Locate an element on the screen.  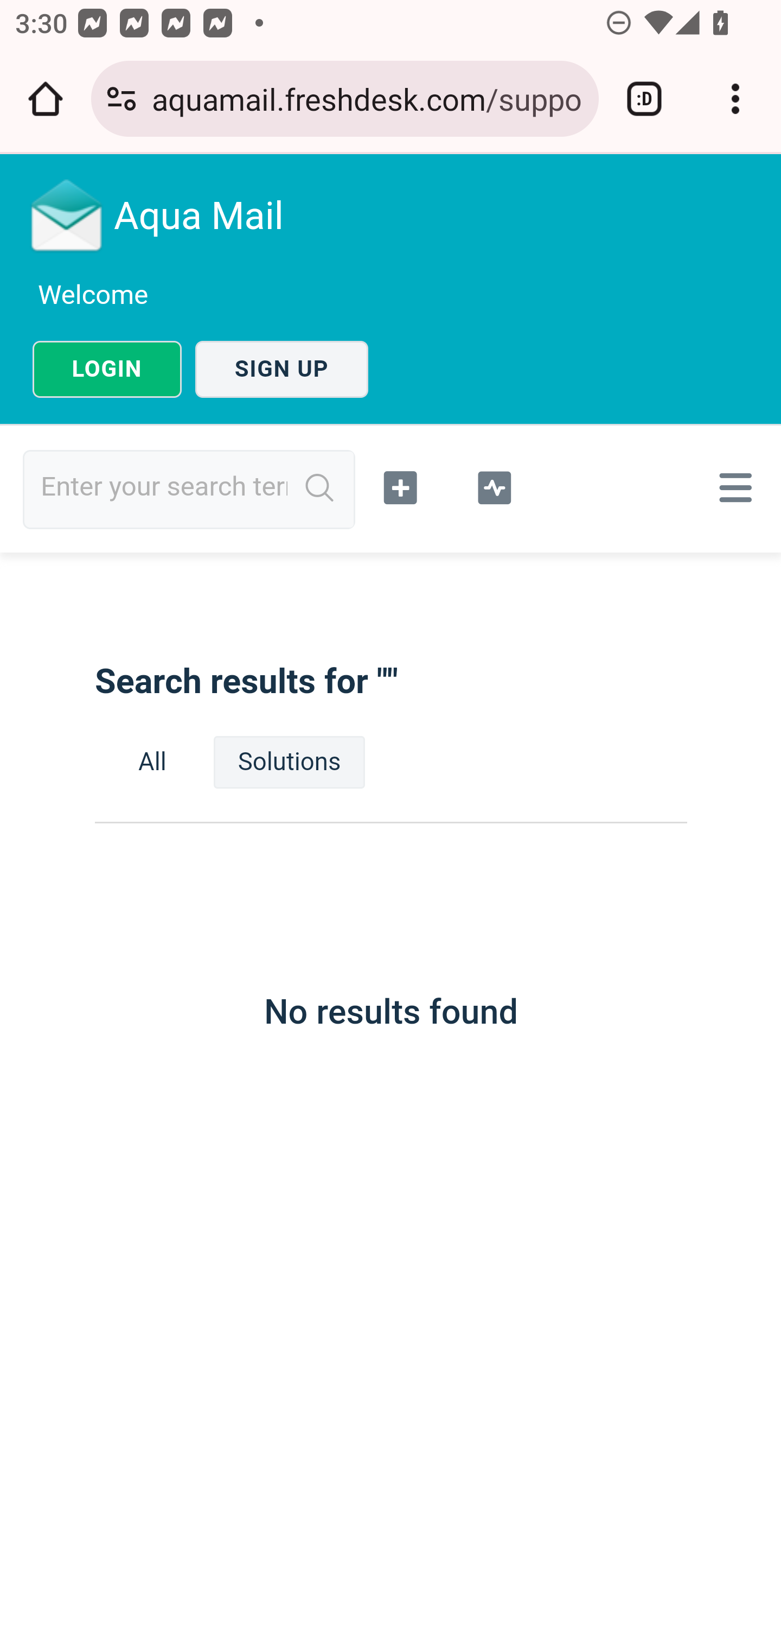
Switch or close tabs is located at coordinates (644, 99).